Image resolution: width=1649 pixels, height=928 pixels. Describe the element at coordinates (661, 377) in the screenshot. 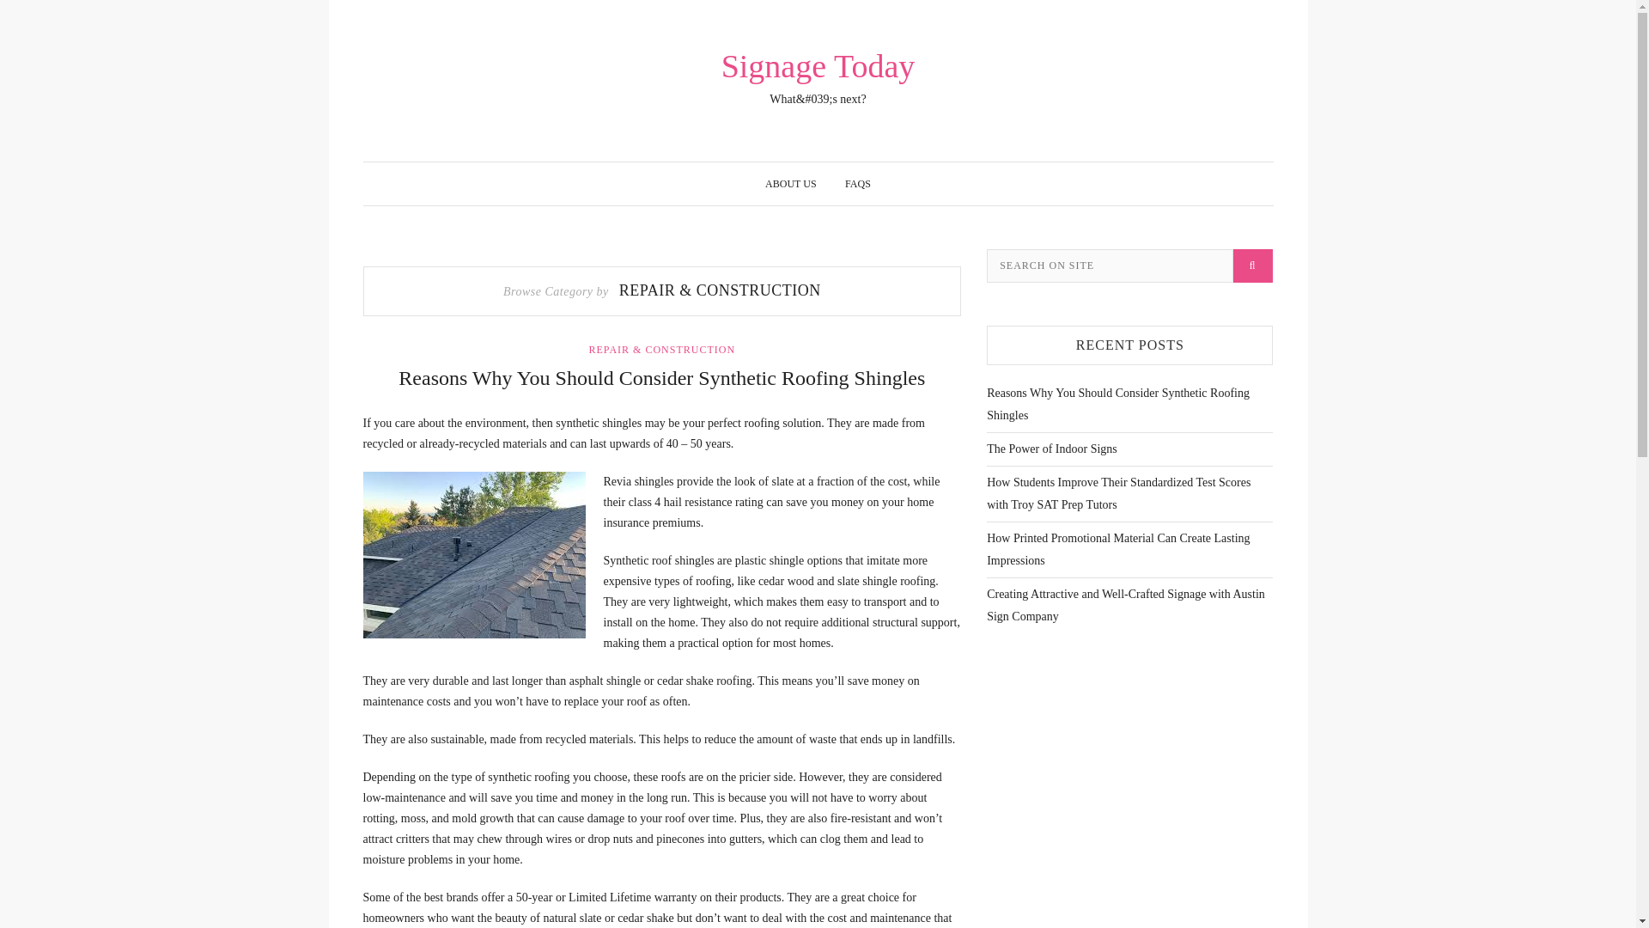

I see `Reasons Why You Should Consider Synthetic Roofing Shingles` at that location.